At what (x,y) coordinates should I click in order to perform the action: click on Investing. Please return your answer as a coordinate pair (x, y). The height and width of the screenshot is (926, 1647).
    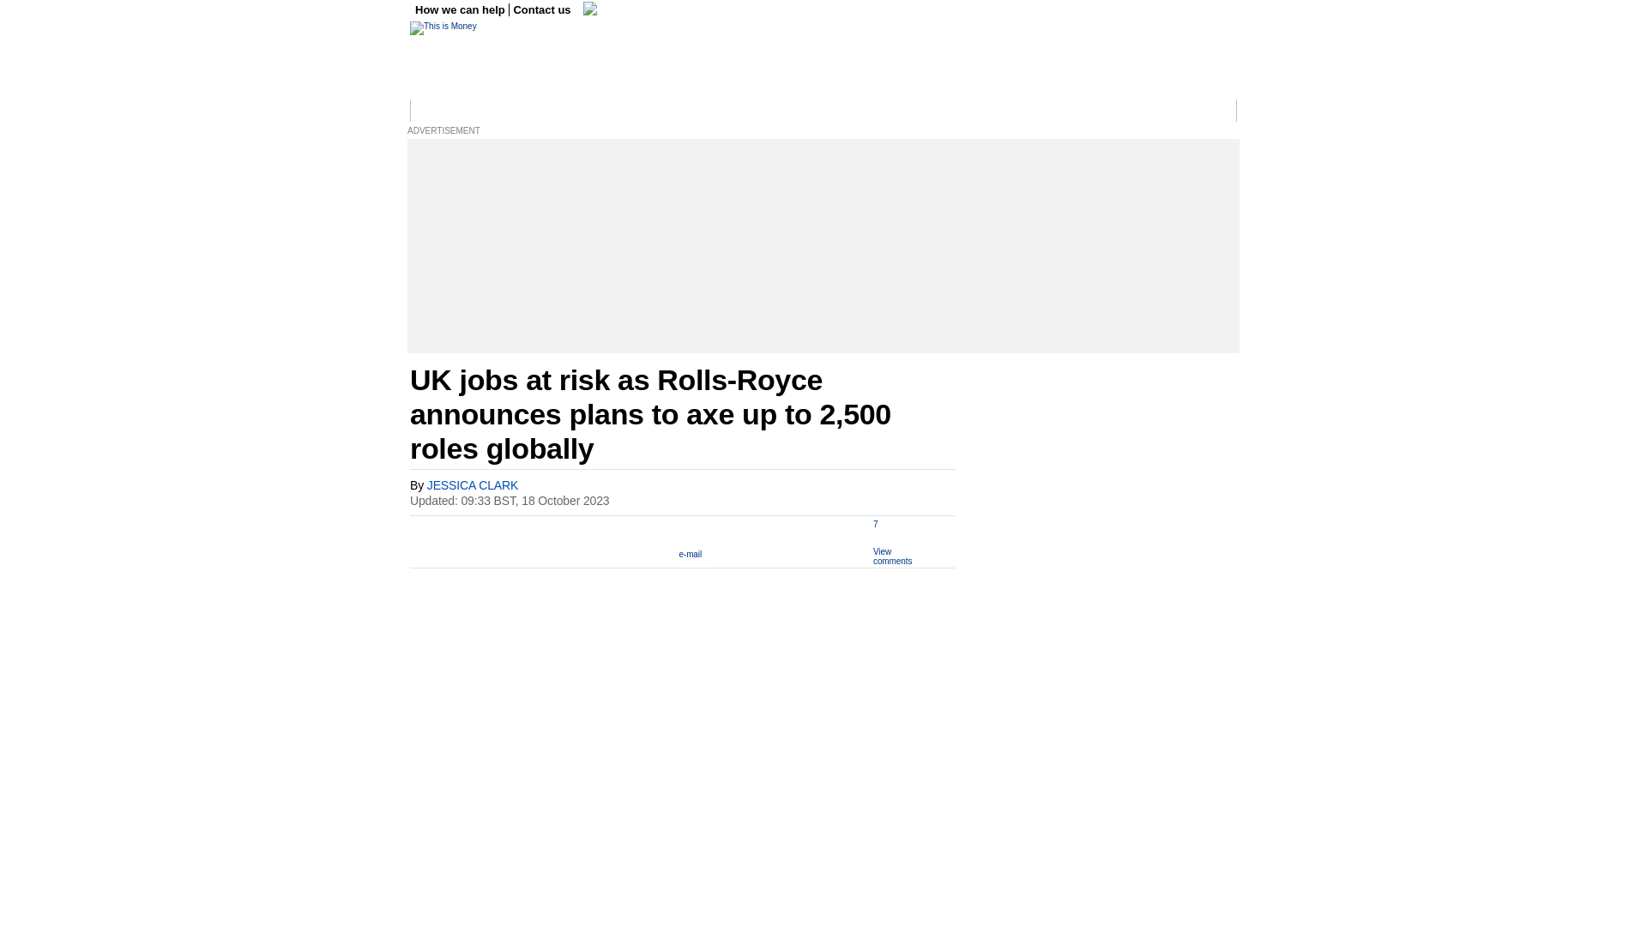
    Looking at the image, I should click on (659, 111).